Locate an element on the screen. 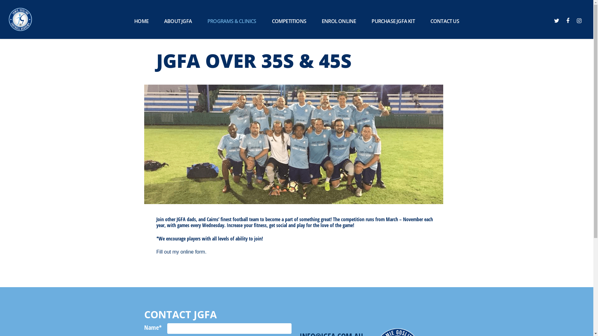 This screenshot has height=336, width=598. ENROL ONLINE is located at coordinates (339, 21).